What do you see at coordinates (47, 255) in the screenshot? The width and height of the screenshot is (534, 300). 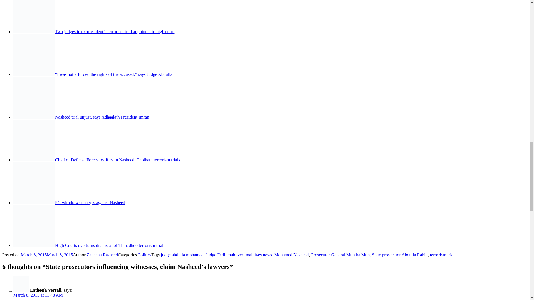 I see `March 8, 2015March 8, 2015` at bounding box center [47, 255].